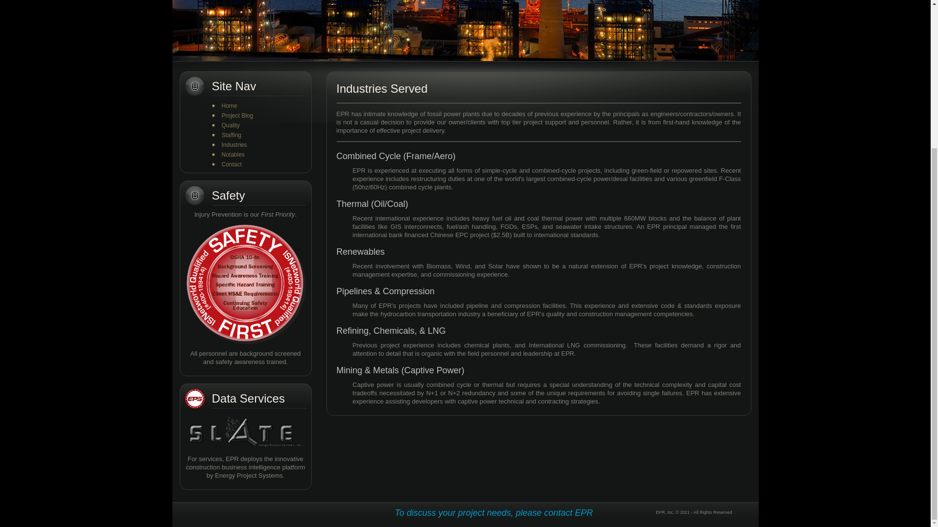 The image size is (938, 527). What do you see at coordinates (237, 116) in the screenshot?
I see `Project Blog` at bounding box center [237, 116].